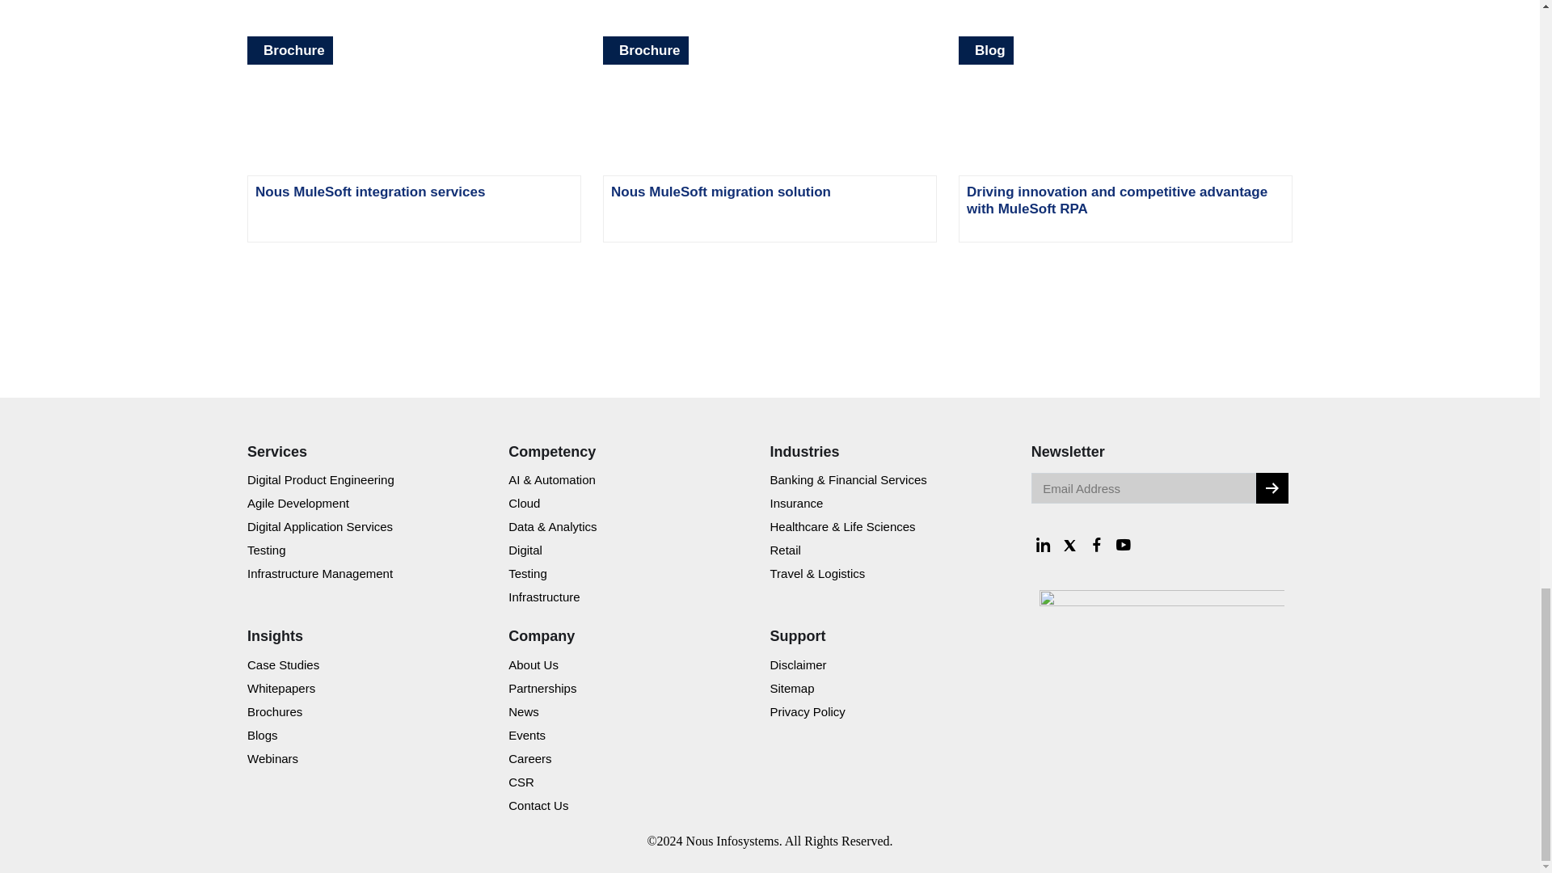  What do you see at coordinates (1272, 488) in the screenshot?
I see `.` at bounding box center [1272, 488].